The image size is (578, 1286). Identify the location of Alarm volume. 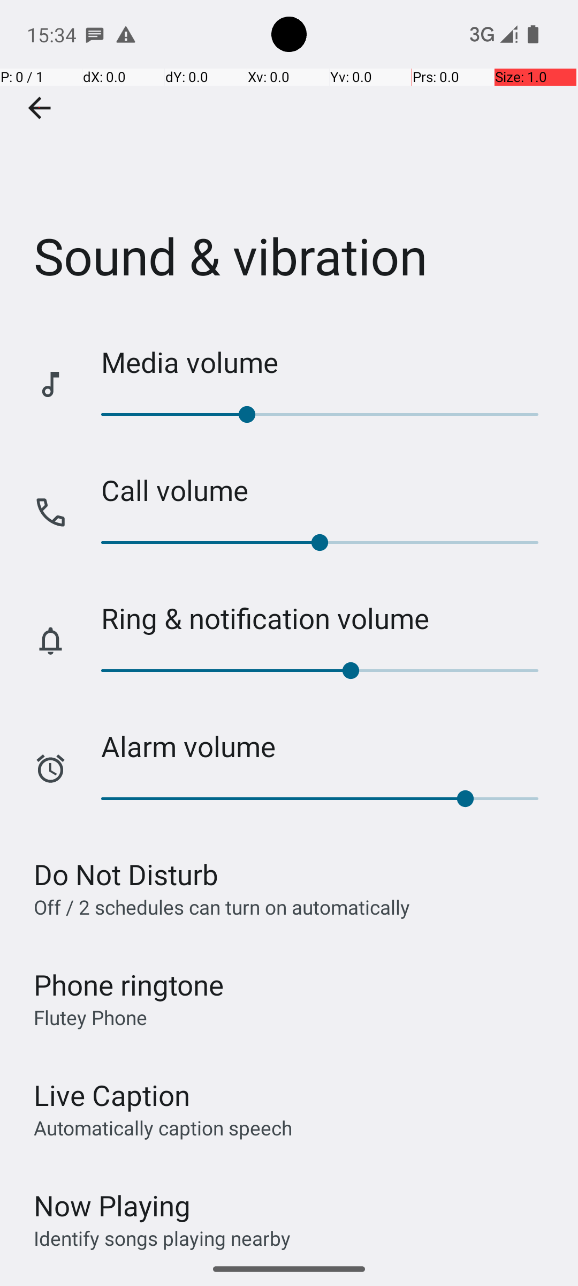
(329, 746).